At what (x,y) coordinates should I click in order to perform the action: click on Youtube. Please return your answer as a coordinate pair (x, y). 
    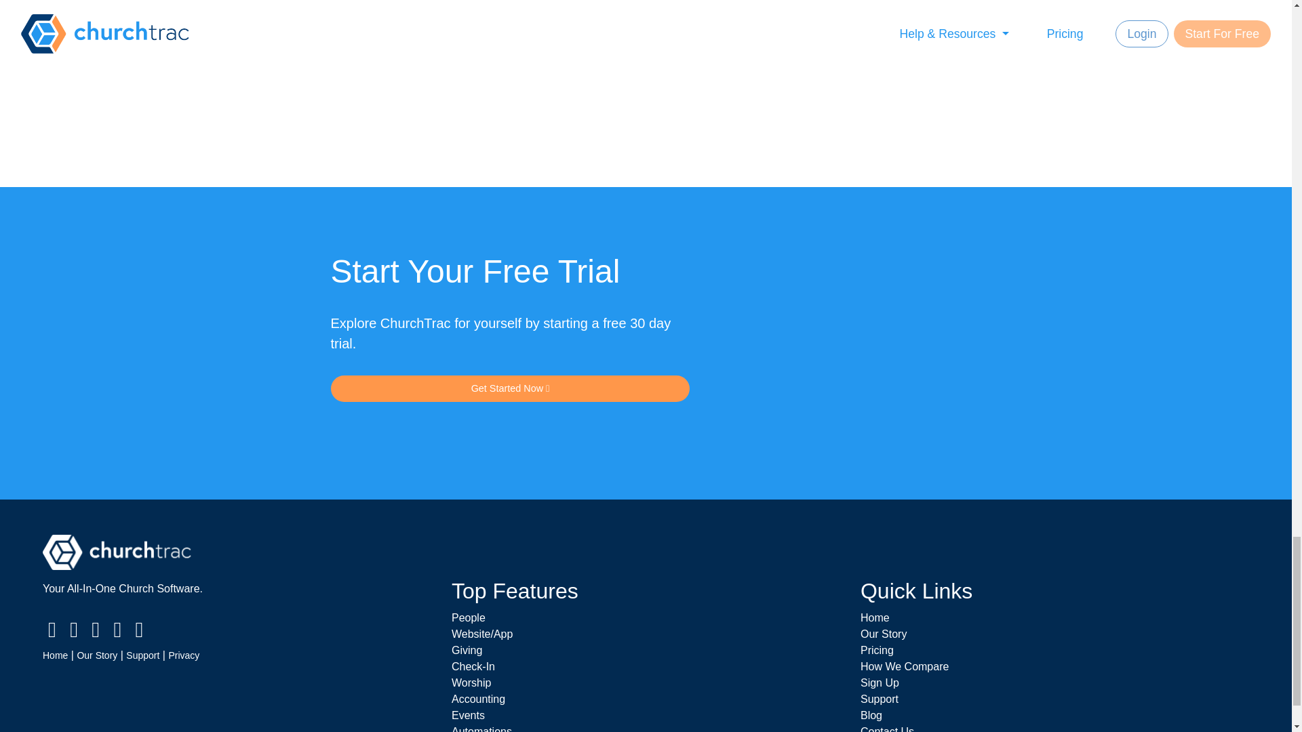
    Looking at the image, I should click on (117, 633).